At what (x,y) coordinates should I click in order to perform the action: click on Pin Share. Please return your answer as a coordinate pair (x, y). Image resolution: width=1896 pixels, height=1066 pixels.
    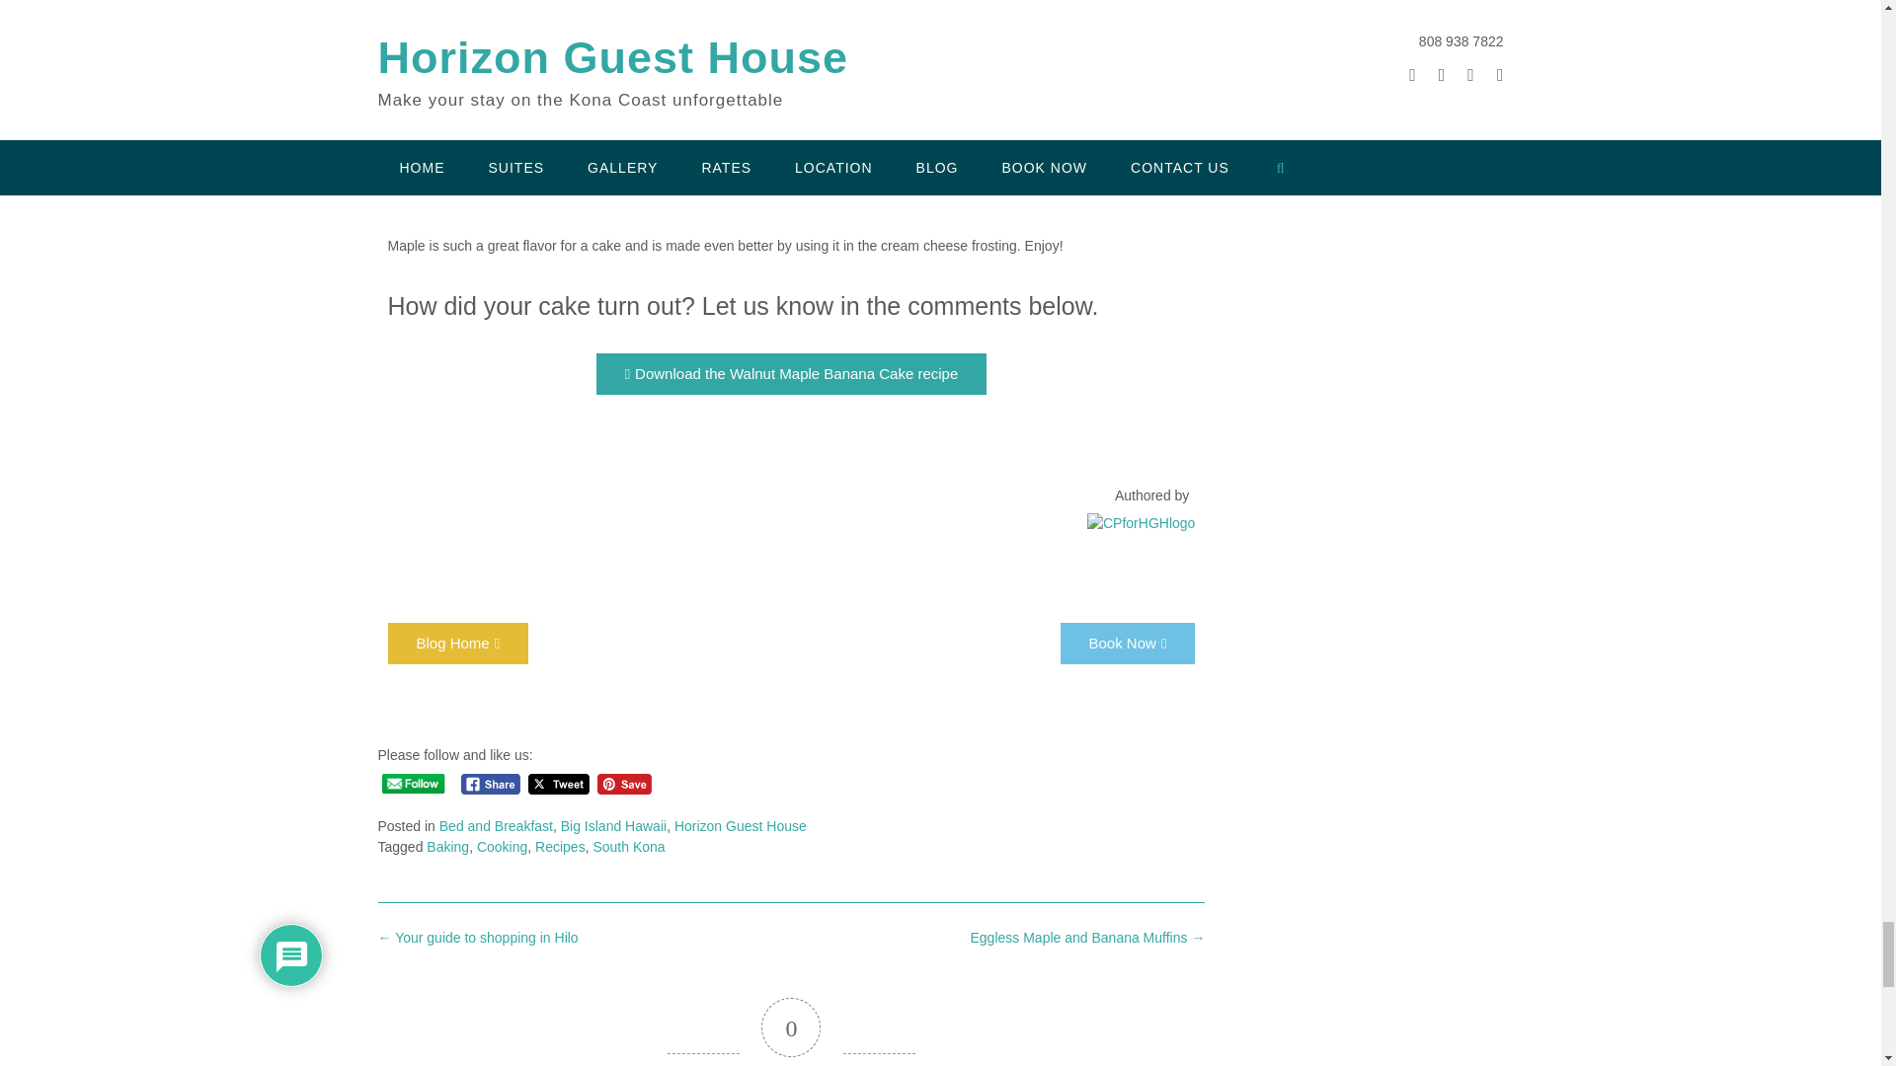
    Looking at the image, I should click on (624, 784).